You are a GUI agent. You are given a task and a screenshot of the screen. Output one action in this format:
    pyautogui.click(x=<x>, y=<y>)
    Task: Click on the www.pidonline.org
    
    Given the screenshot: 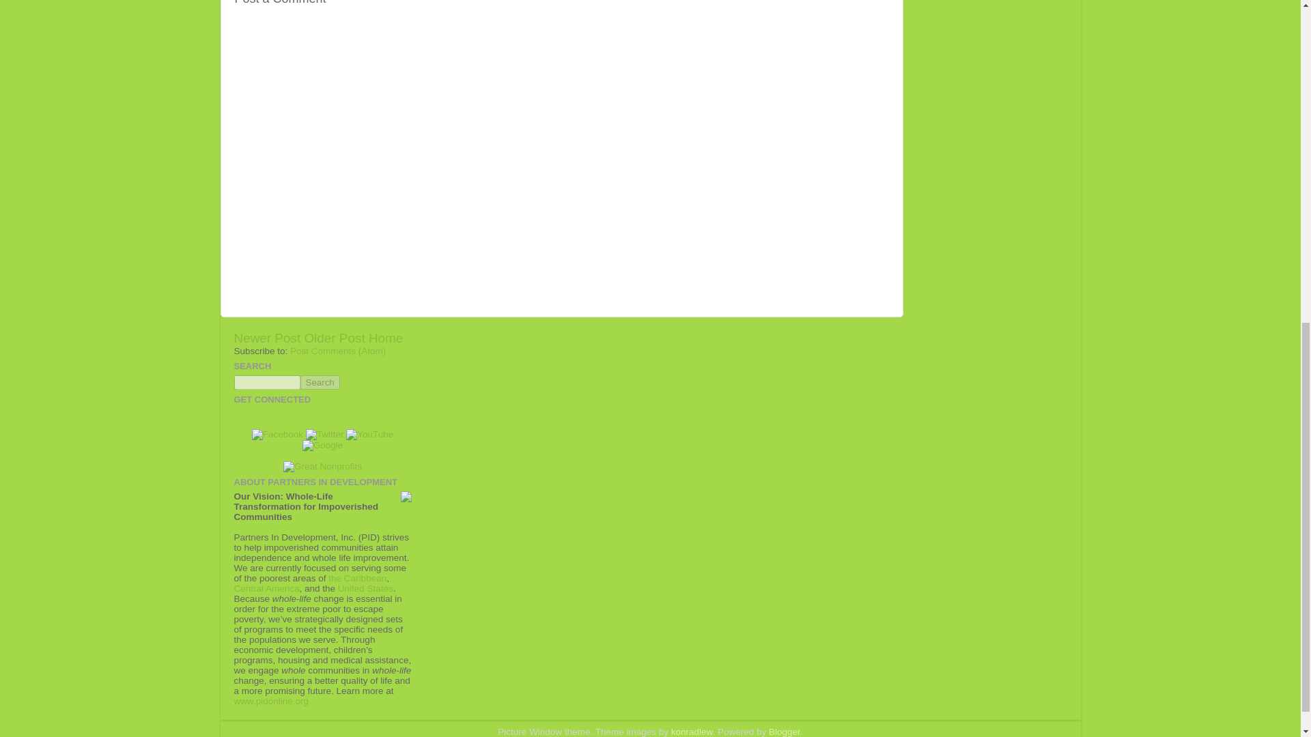 What is the action you would take?
    pyautogui.click(x=270, y=700)
    